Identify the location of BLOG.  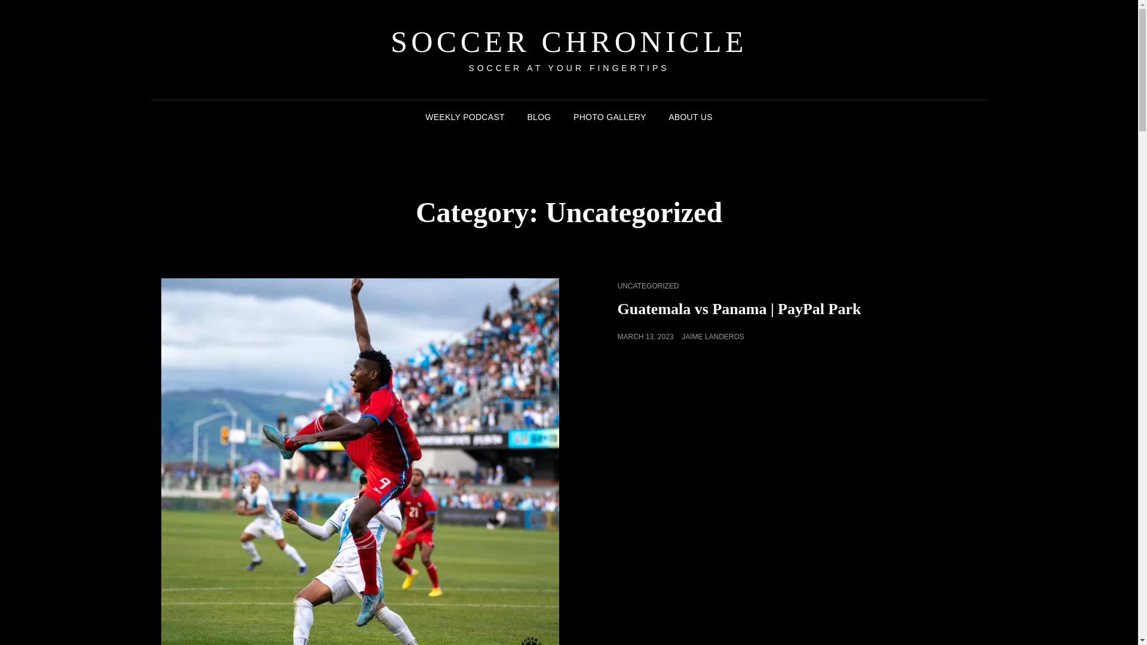
(539, 117).